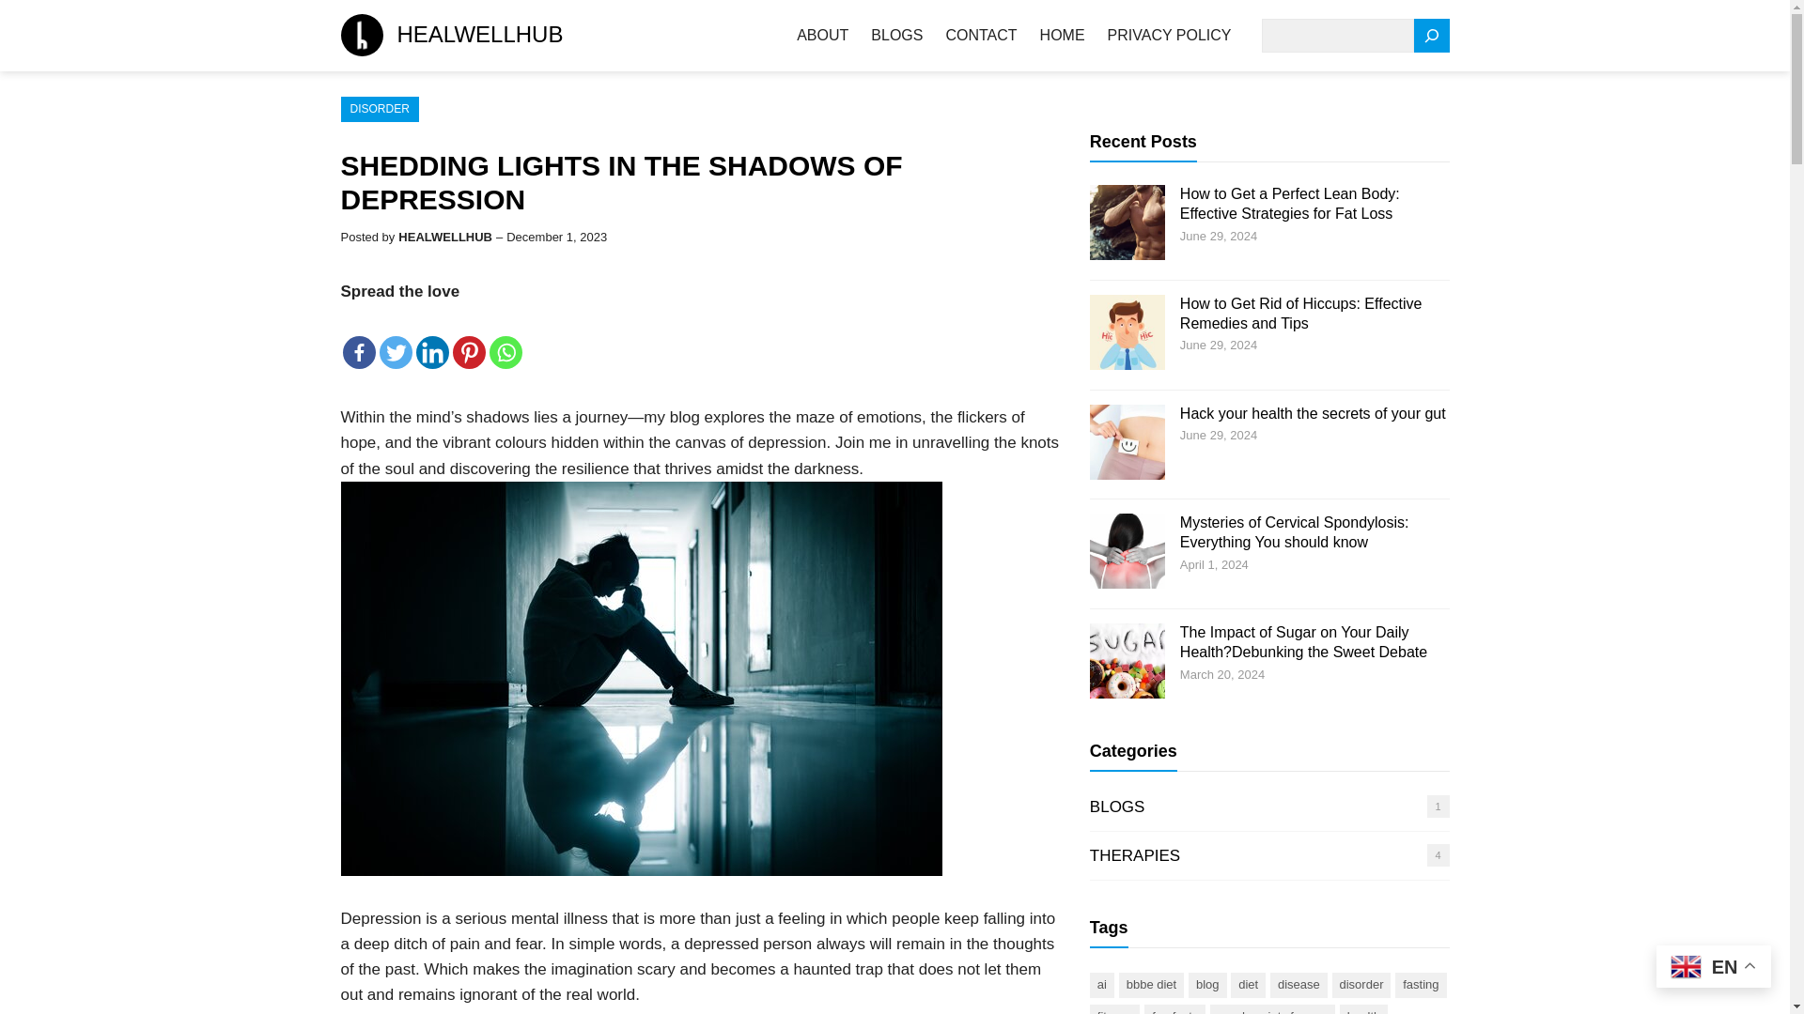 This screenshot has height=1014, width=1804. I want to click on THERAPIES, so click(1134, 855).